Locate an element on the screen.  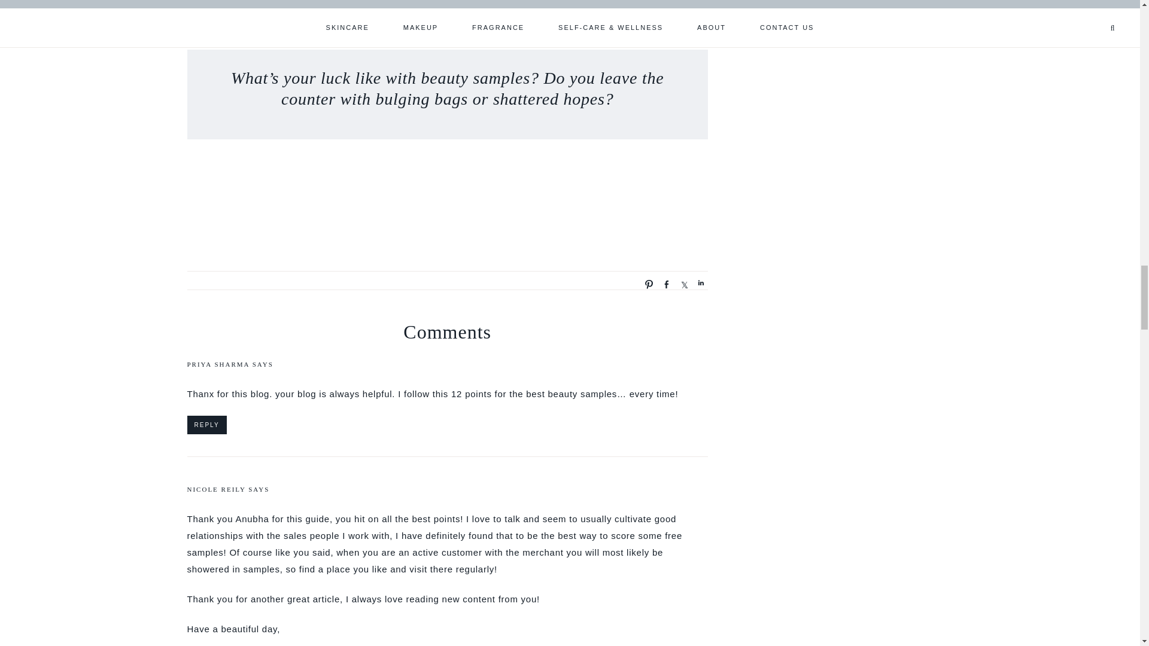
Share is located at coordinates (663, 284).